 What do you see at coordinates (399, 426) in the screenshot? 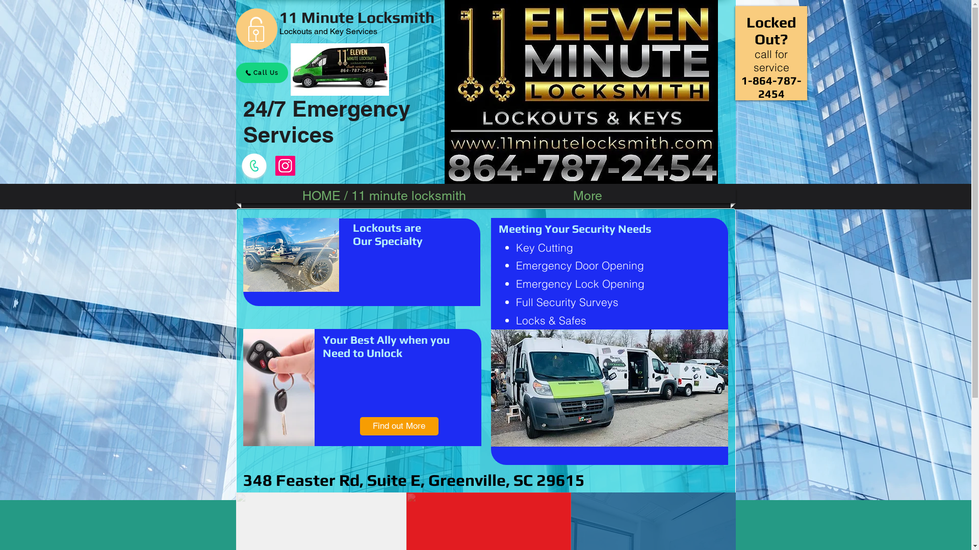
I see `Find out More` at bounding box center [399, 426].